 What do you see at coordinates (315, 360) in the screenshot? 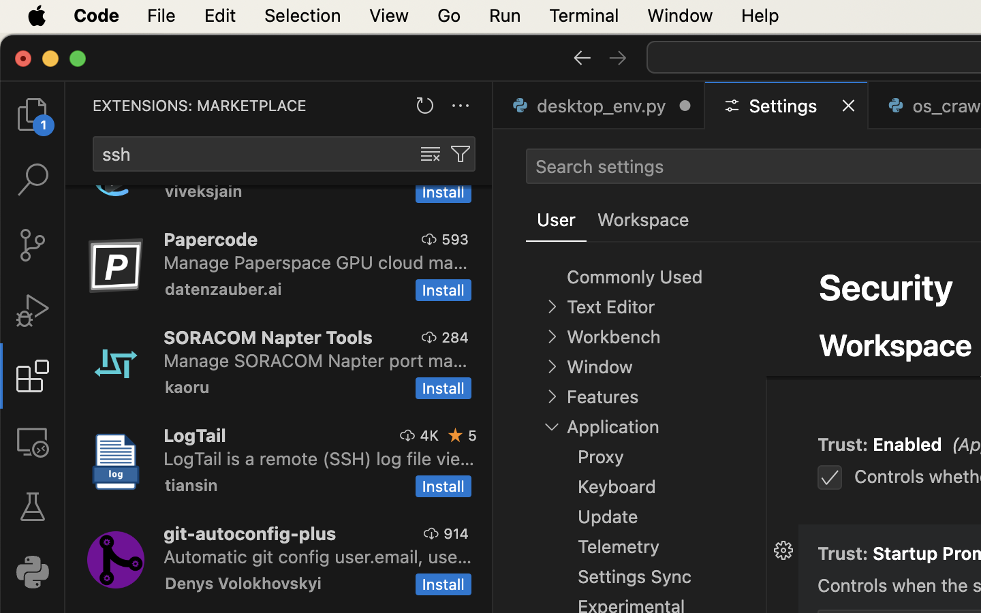
I see `Manage SORACOM Napter port mappings from Visual Studio Code.` at bounding box center [315, 360].